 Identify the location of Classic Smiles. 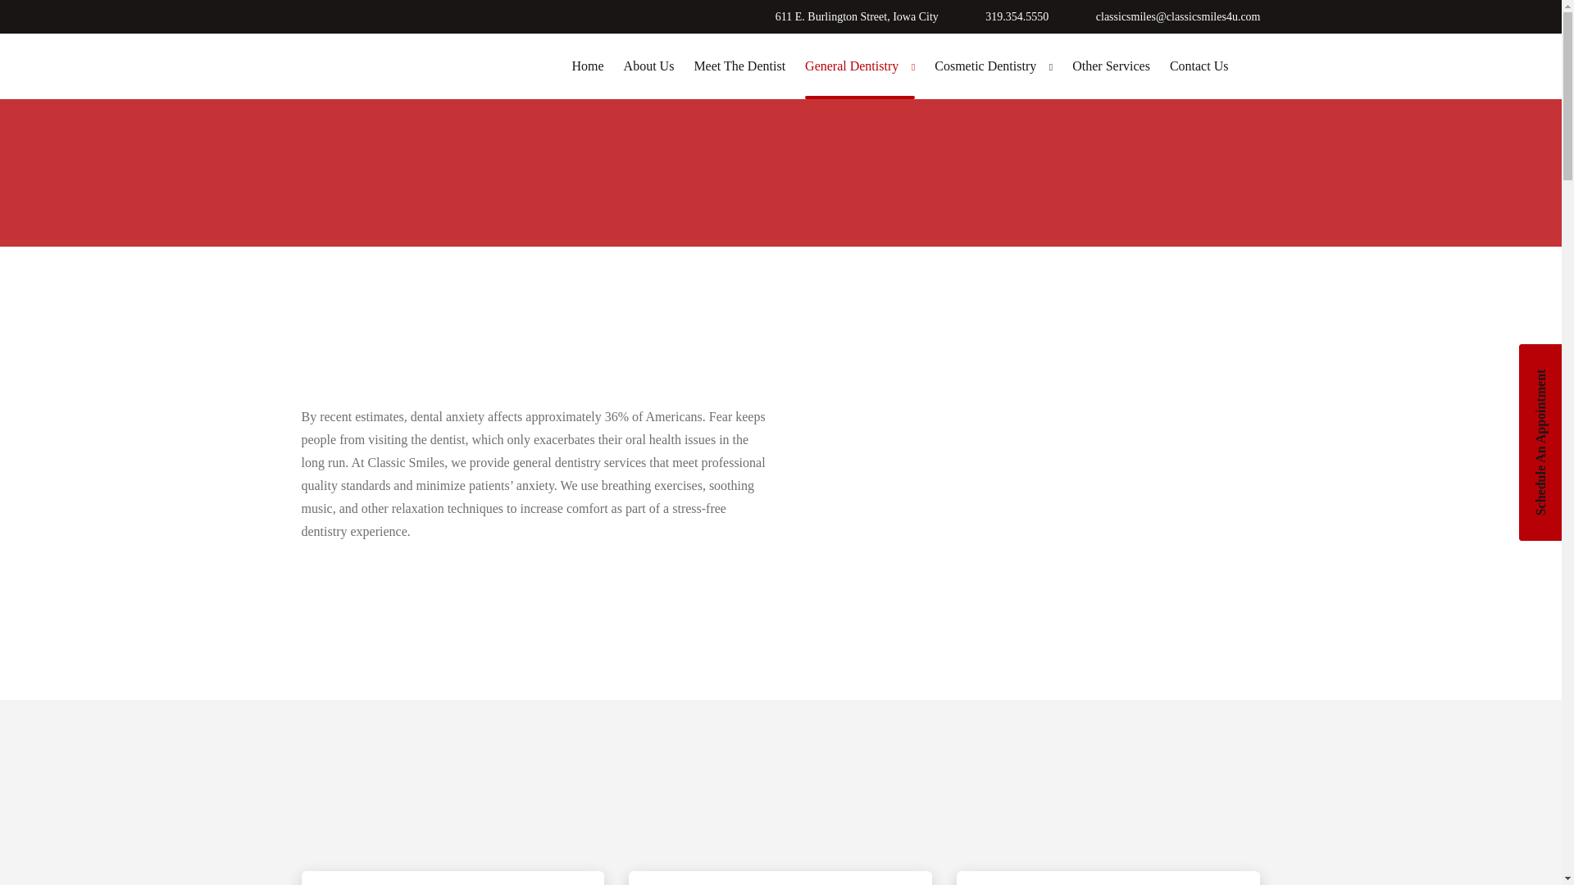
(407, 66).